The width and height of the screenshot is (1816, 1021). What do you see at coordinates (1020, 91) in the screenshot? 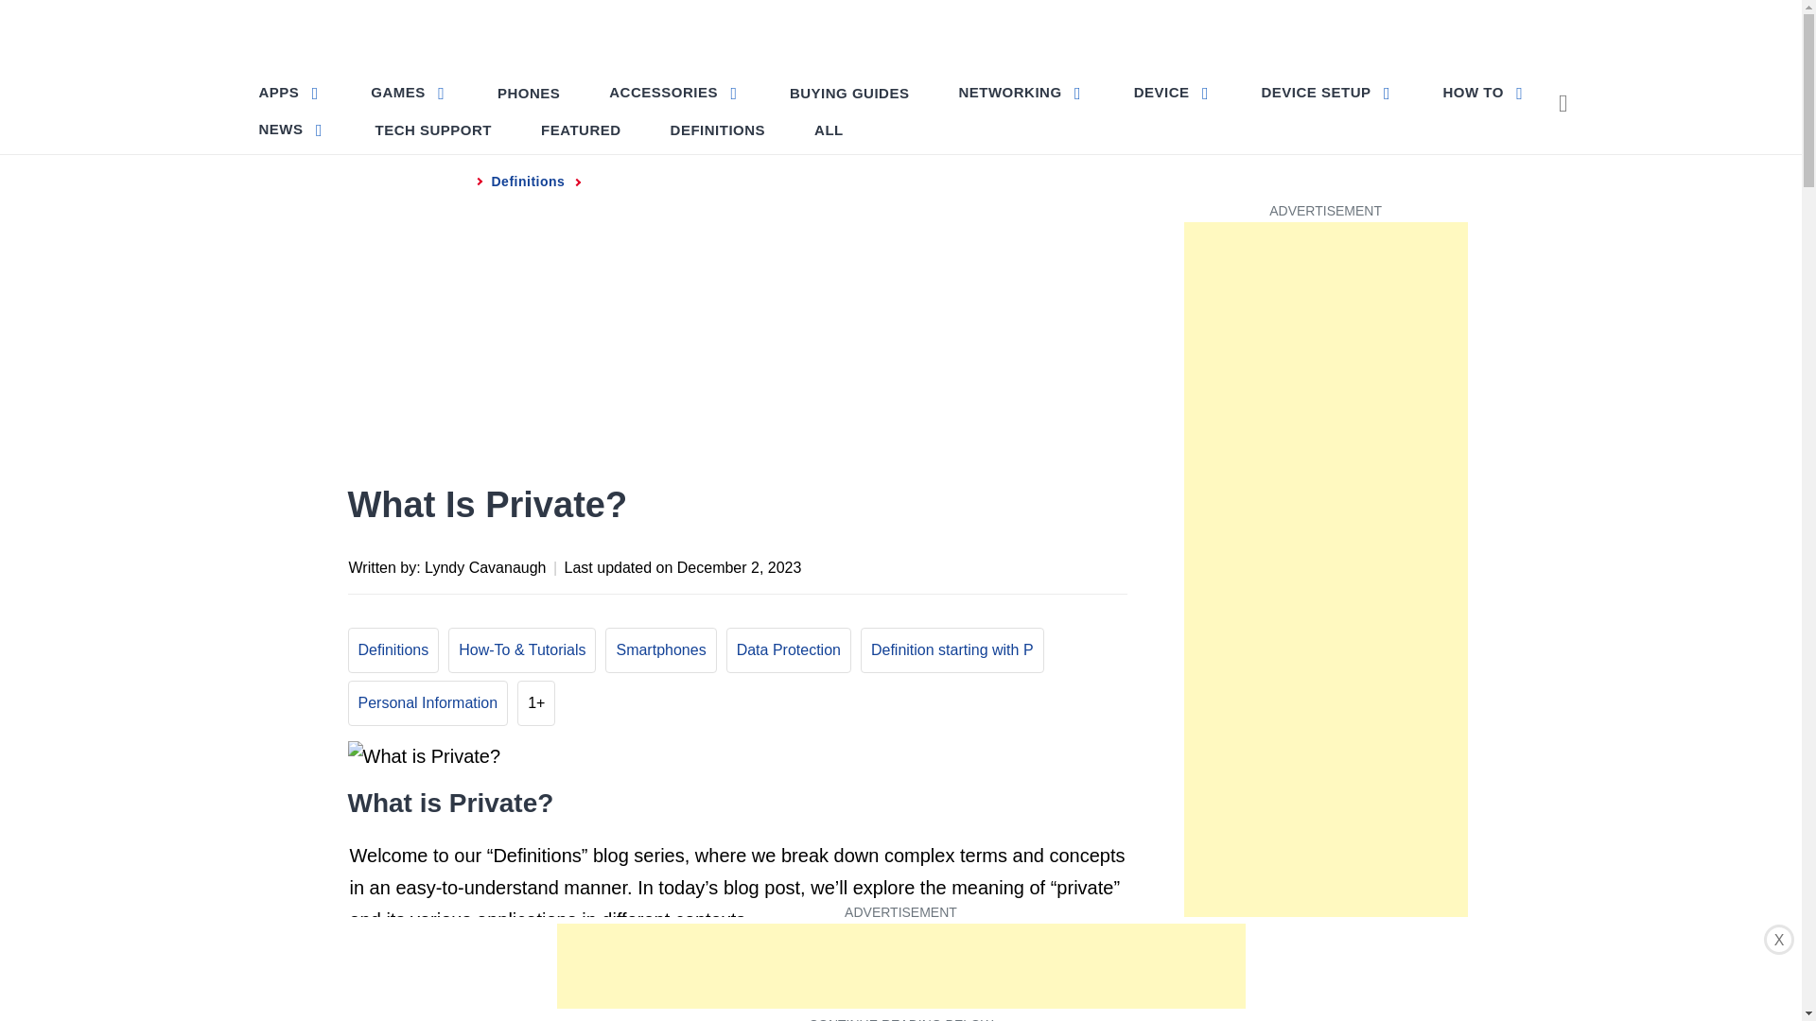
I see `NETWORKING` at bounding box center [1020, 91].